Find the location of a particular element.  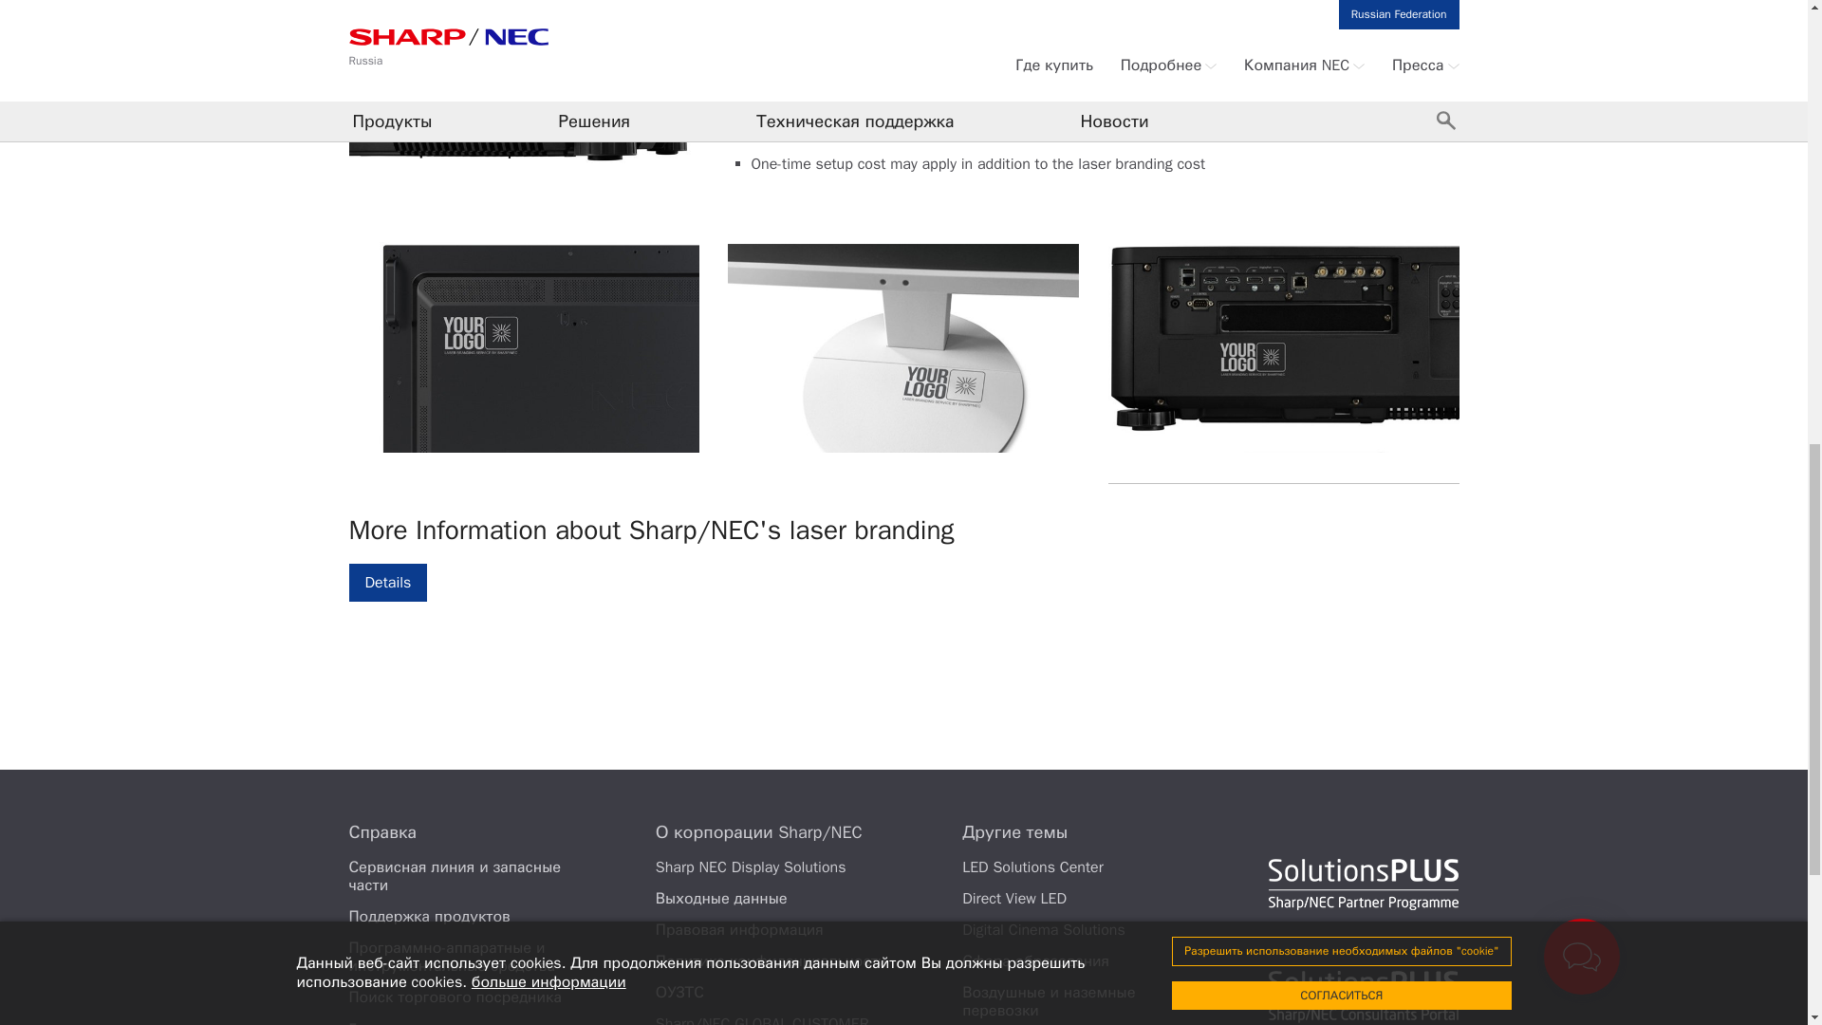

Digital Cinema Solutions is located at coordinates (1044, 930).